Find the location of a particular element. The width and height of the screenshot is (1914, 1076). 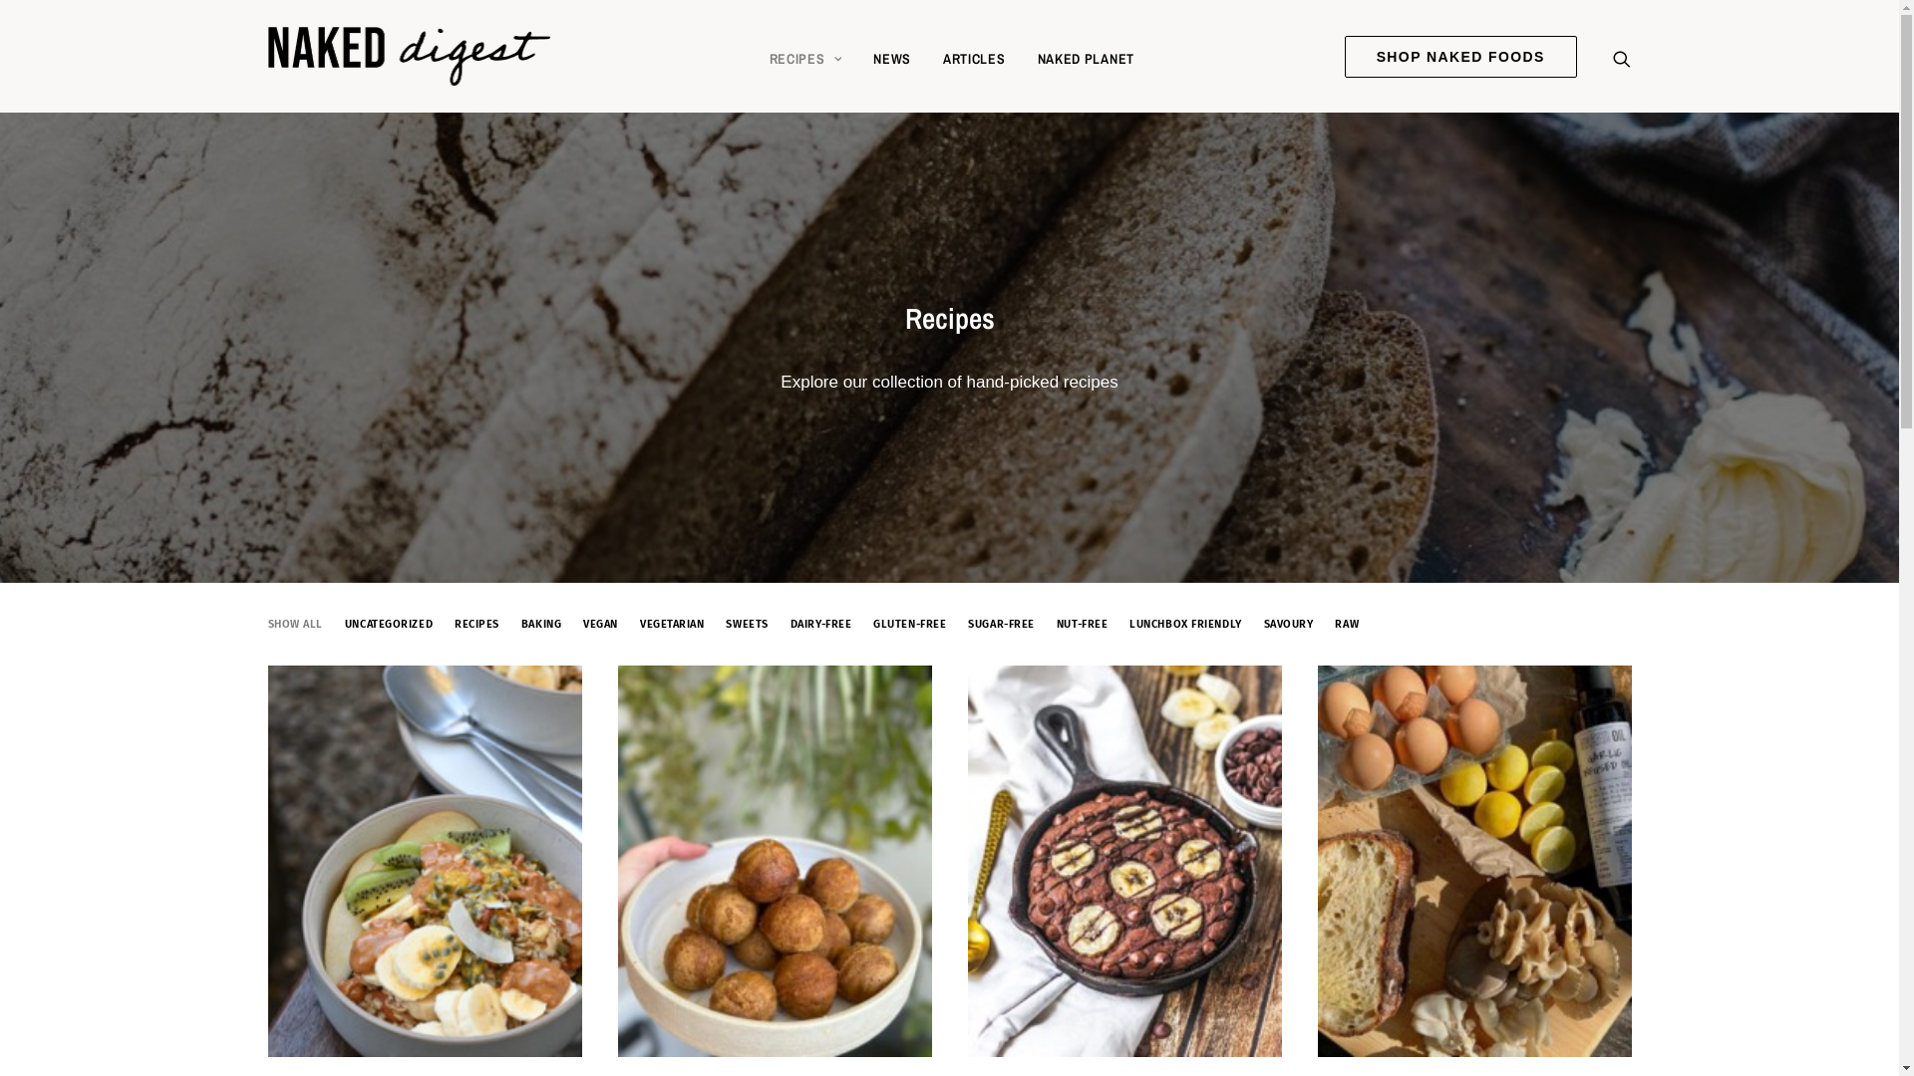

BAKING is located at coordinates (541, 624).